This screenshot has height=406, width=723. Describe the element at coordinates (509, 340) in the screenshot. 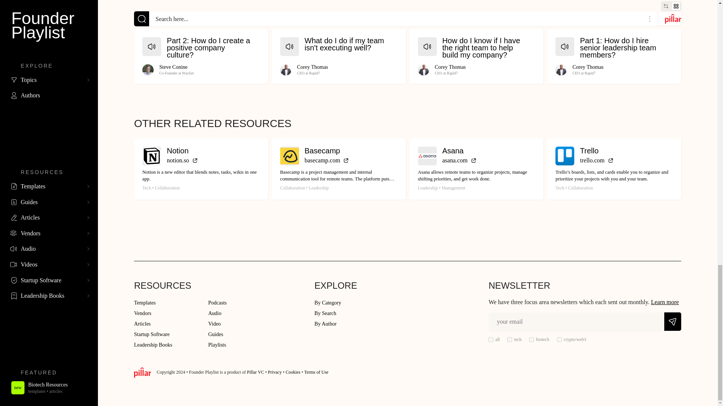

I see `Tech` at that location.